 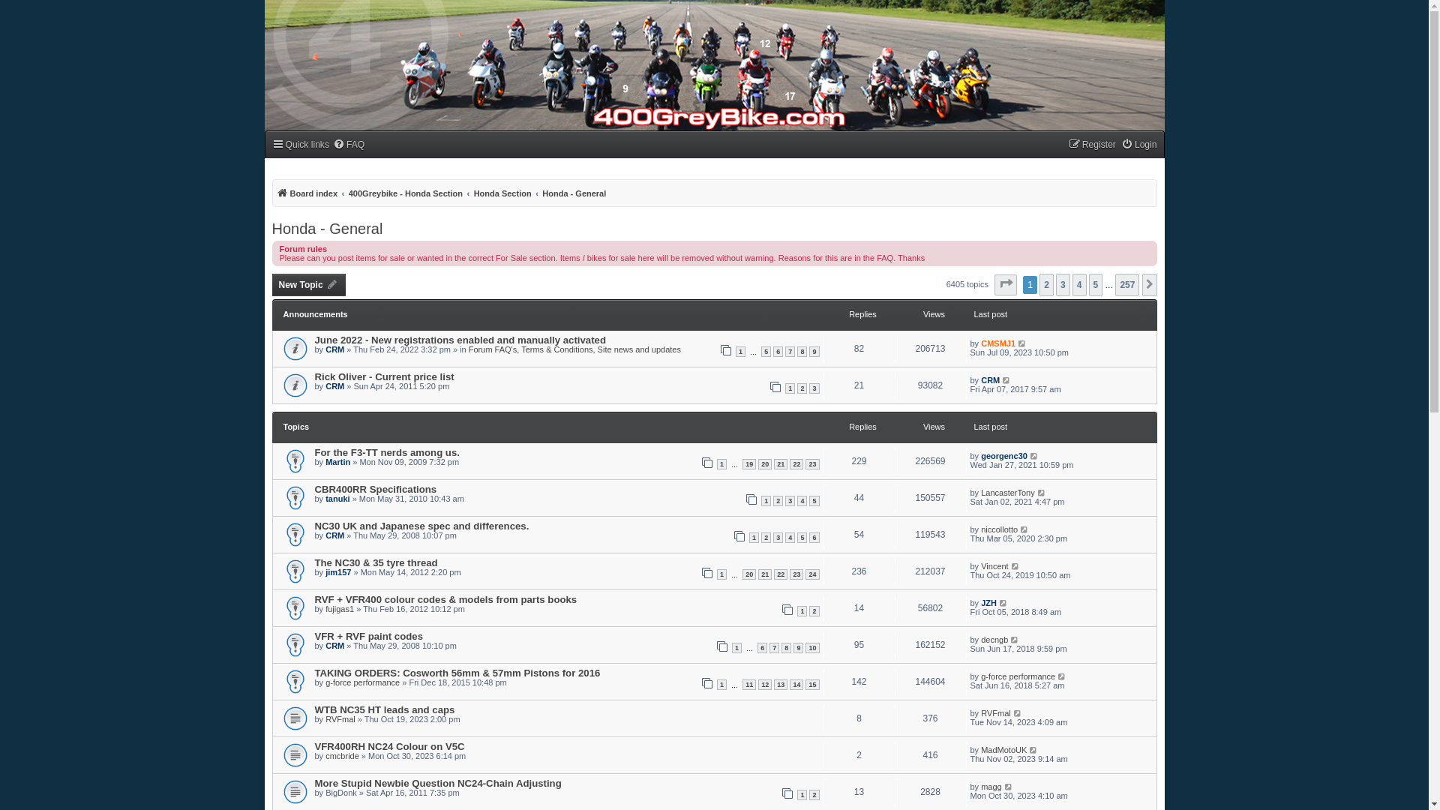 What do you see at coordinates (308, 285) in the screenshot?
I see `New Topic` at bounding box center [308, 285].